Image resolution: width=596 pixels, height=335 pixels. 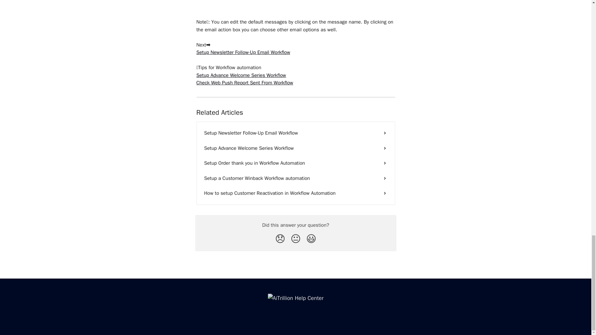 What do you see at coordinates (245, 83) in the screenshot?
I see `Check Web Push Report Sent From Workflow` at bounding box center [245, 83].